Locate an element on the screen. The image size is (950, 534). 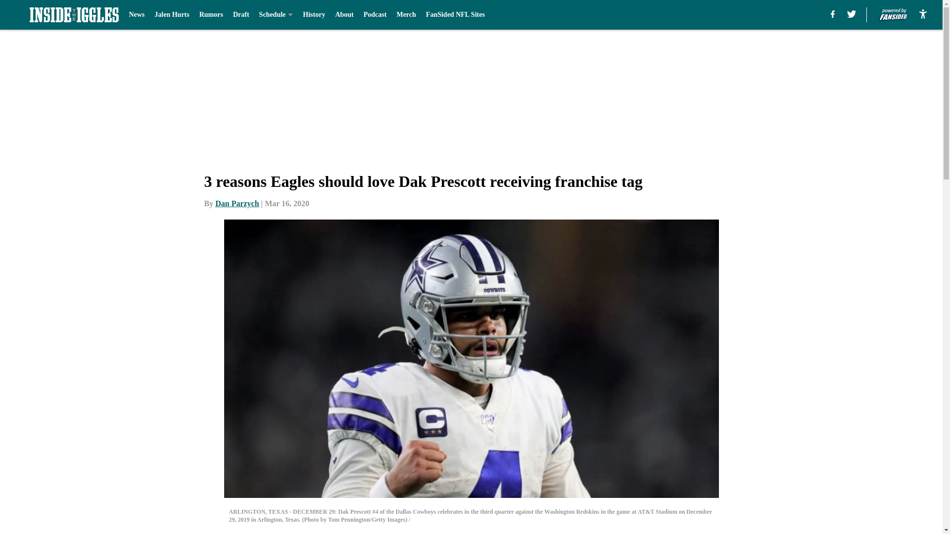
Rumors is located at coordinates (211, 15).